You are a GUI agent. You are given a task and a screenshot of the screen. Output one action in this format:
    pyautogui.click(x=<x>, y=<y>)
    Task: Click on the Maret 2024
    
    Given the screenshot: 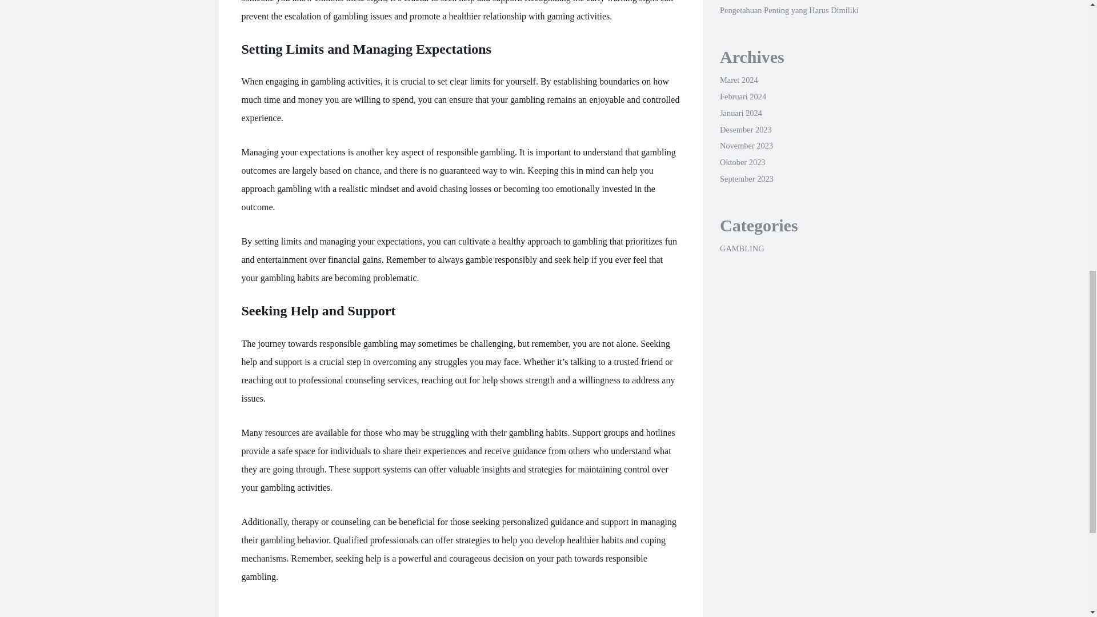 What is the action you would take?
    pyautogui.click(x=738, y=79)
    